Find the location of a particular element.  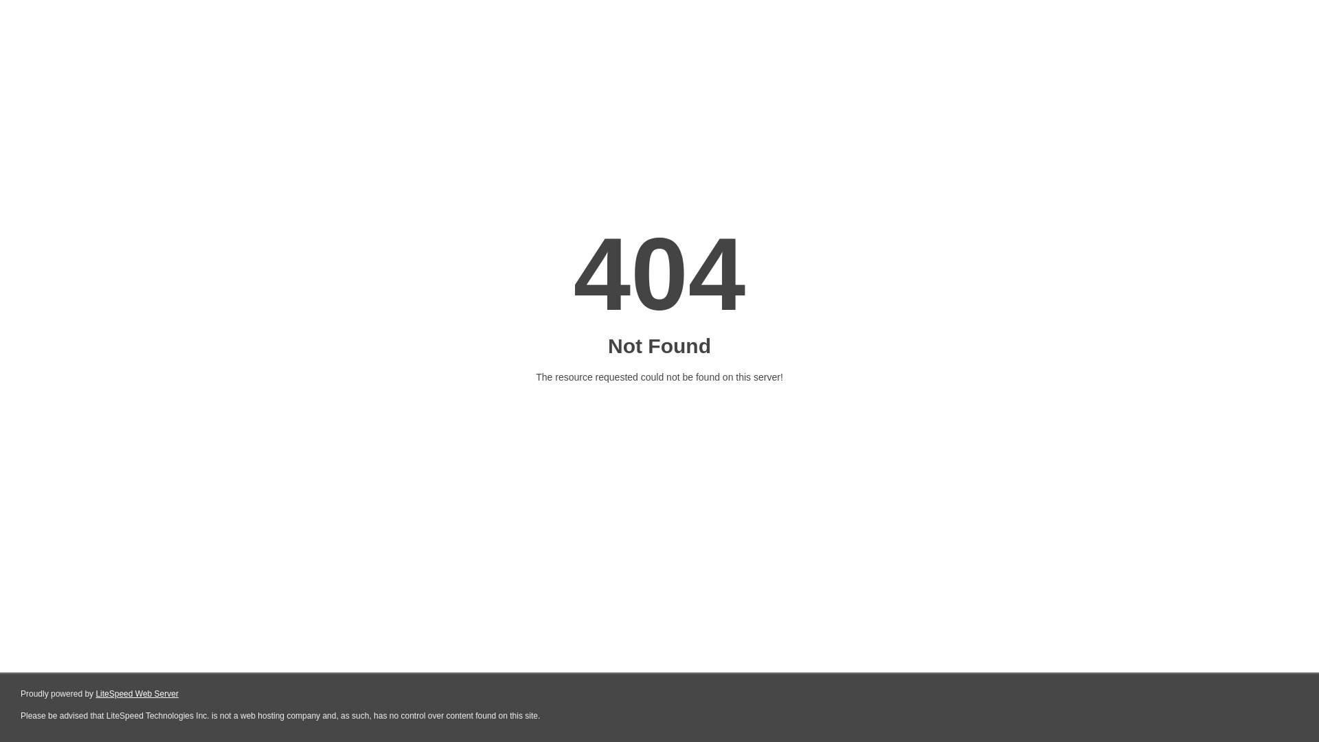

LiteSpeed Web Server is located at coordinates (137, 694).